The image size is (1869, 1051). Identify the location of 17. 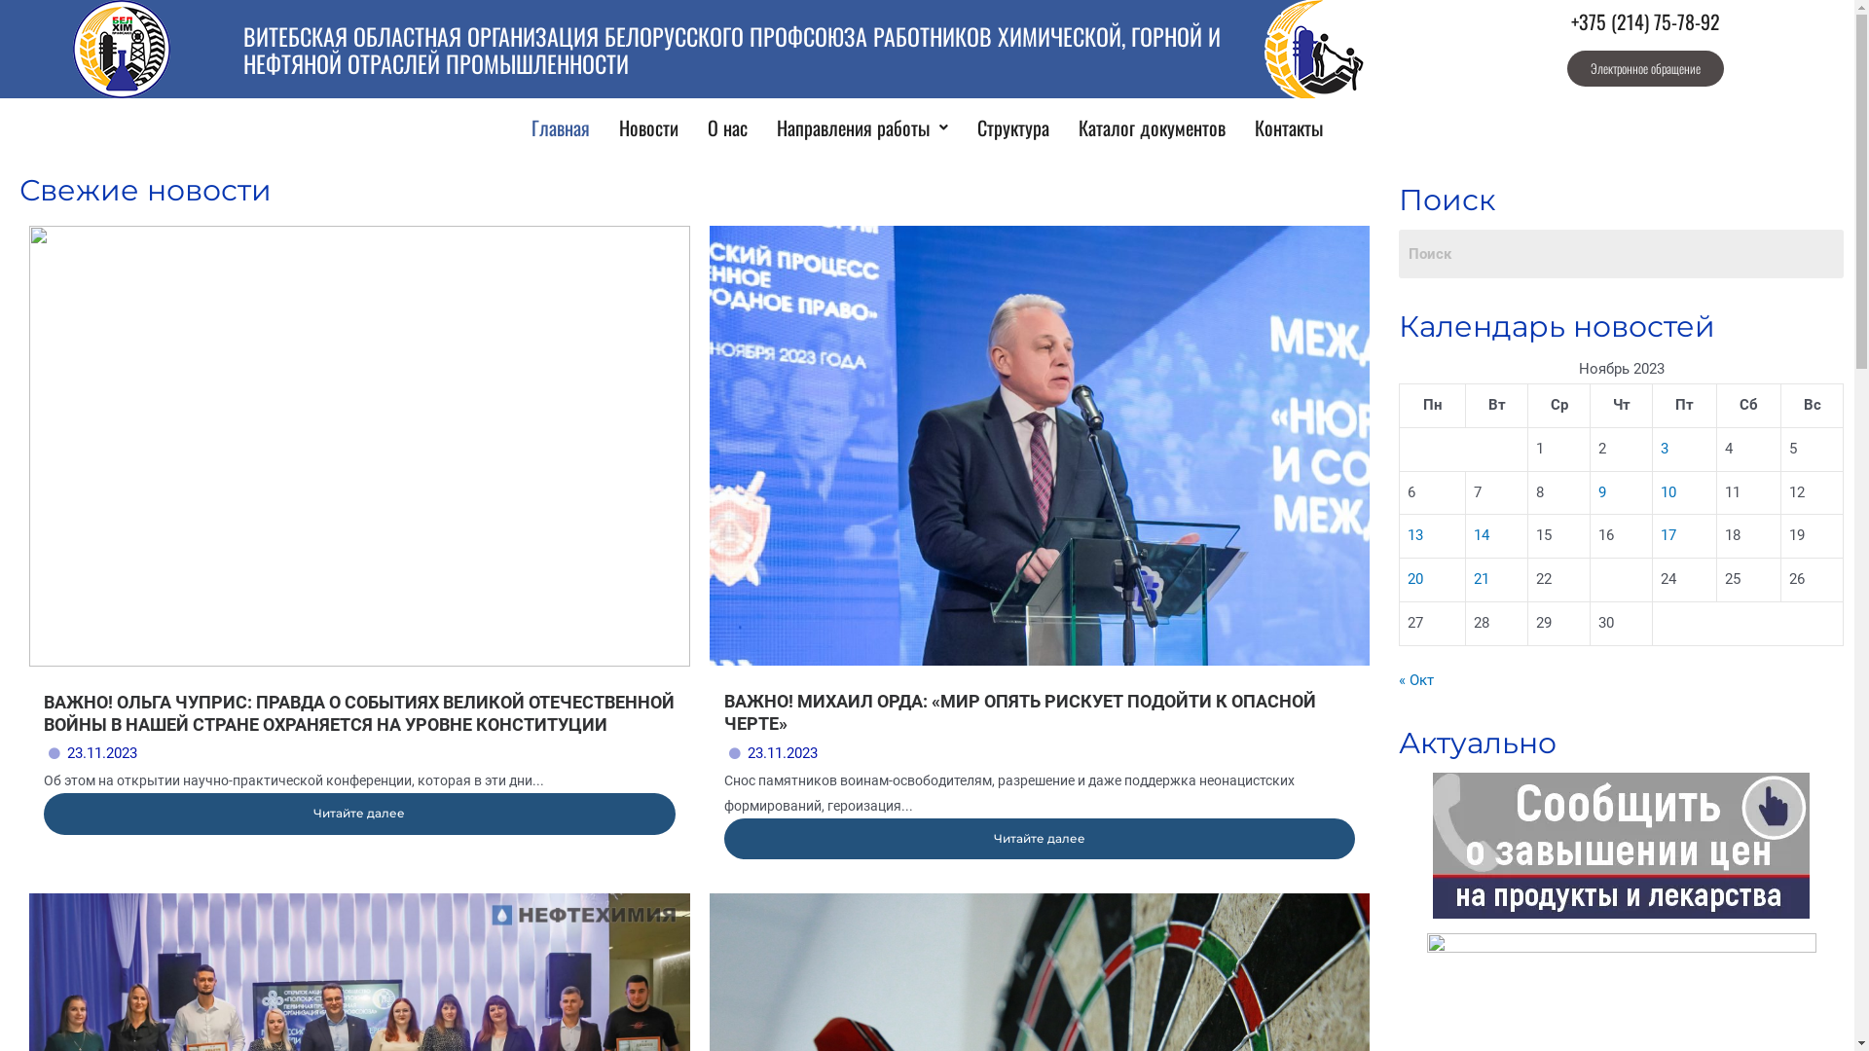
(1668, 535).